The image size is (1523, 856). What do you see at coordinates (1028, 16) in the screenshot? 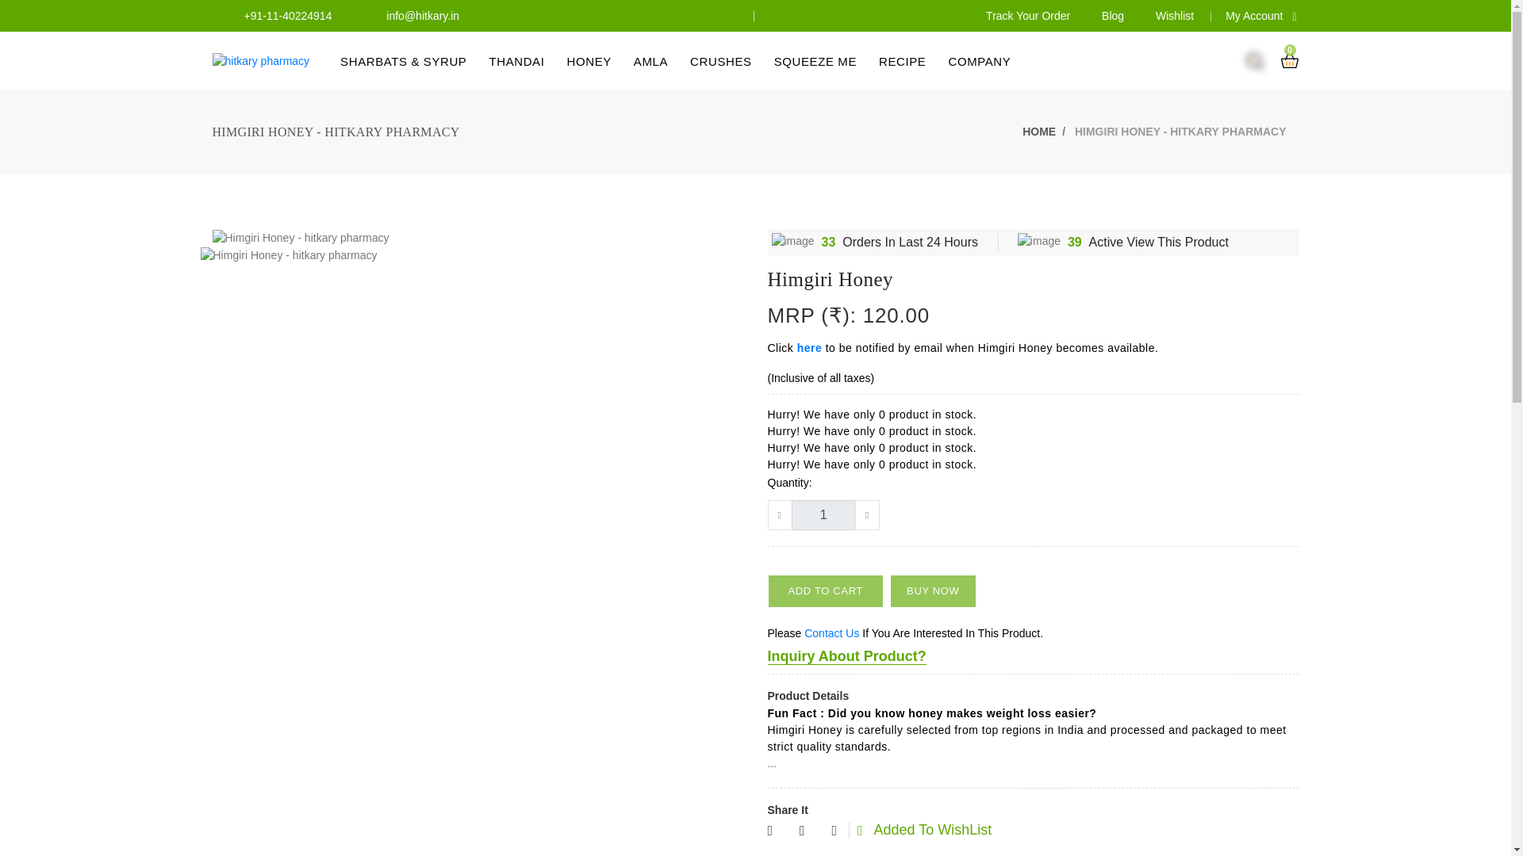
I see `Track Your Order` at bounding box center [1028, 16].